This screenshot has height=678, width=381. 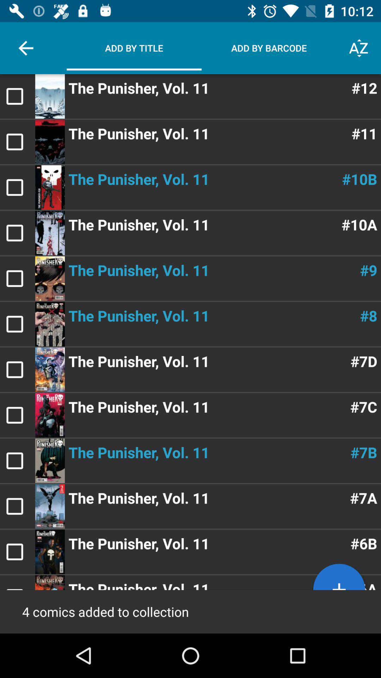 I want to click on select the image on the left side of character 9, so click(x=50, y=278).